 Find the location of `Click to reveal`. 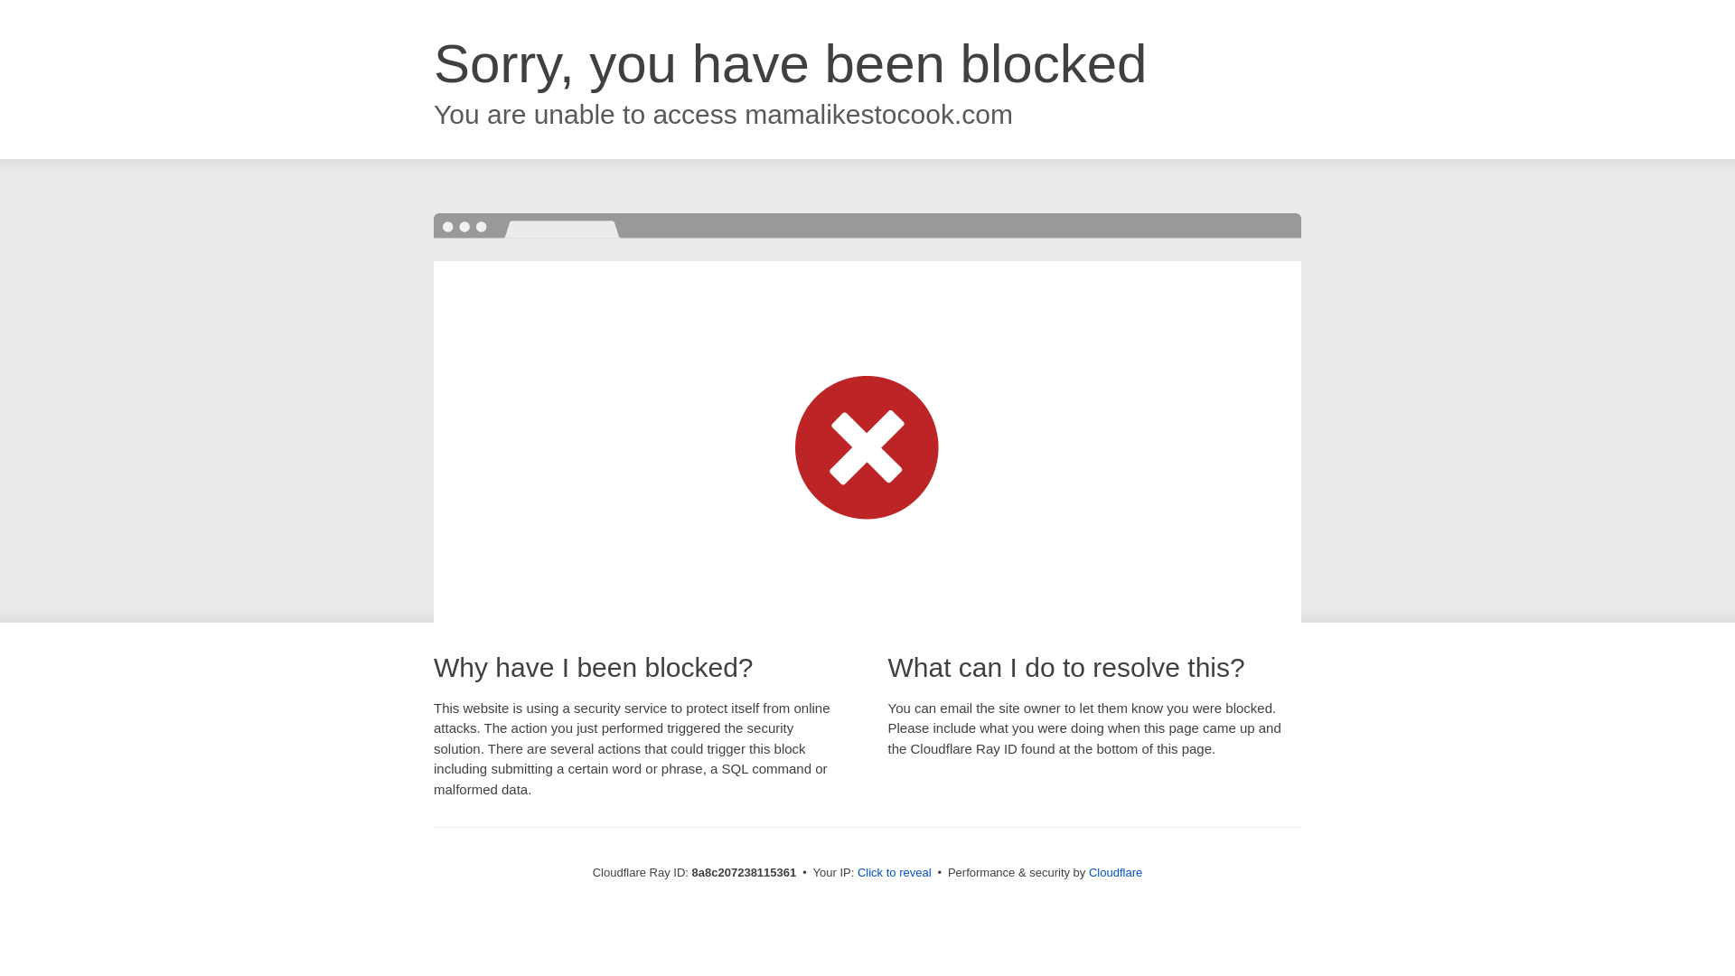

Click to reveal is located at coordinates (895, 873).